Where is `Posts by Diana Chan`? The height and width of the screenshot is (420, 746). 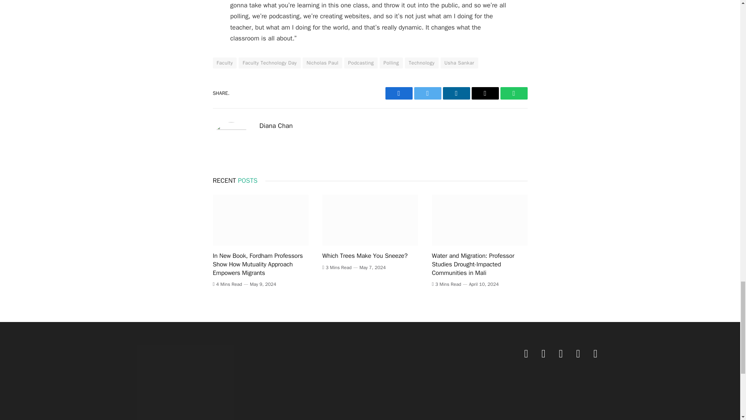 Posts by Diana Chan is located at coordinates (276, 126).